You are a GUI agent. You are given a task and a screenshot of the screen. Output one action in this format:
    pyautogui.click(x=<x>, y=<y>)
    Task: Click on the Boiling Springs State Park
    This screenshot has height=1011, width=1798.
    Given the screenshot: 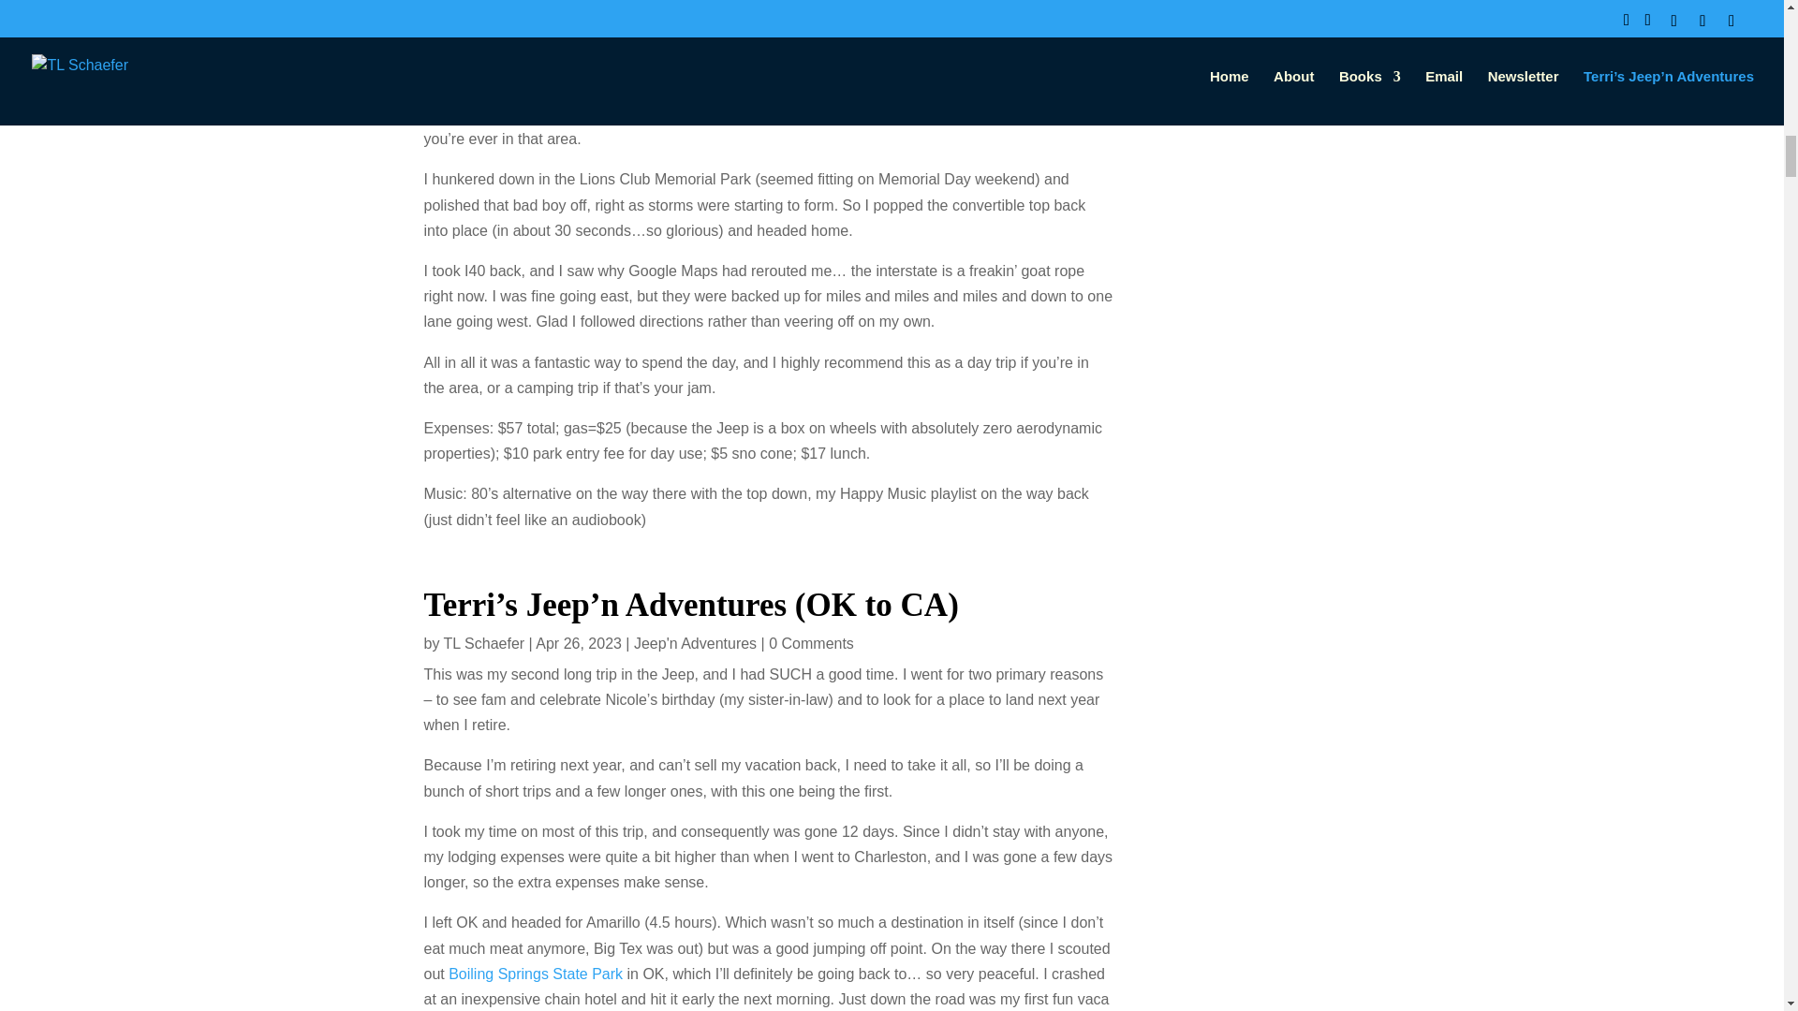 What is the action you would take?
    pyautogui.click(x=535, y=974)
    